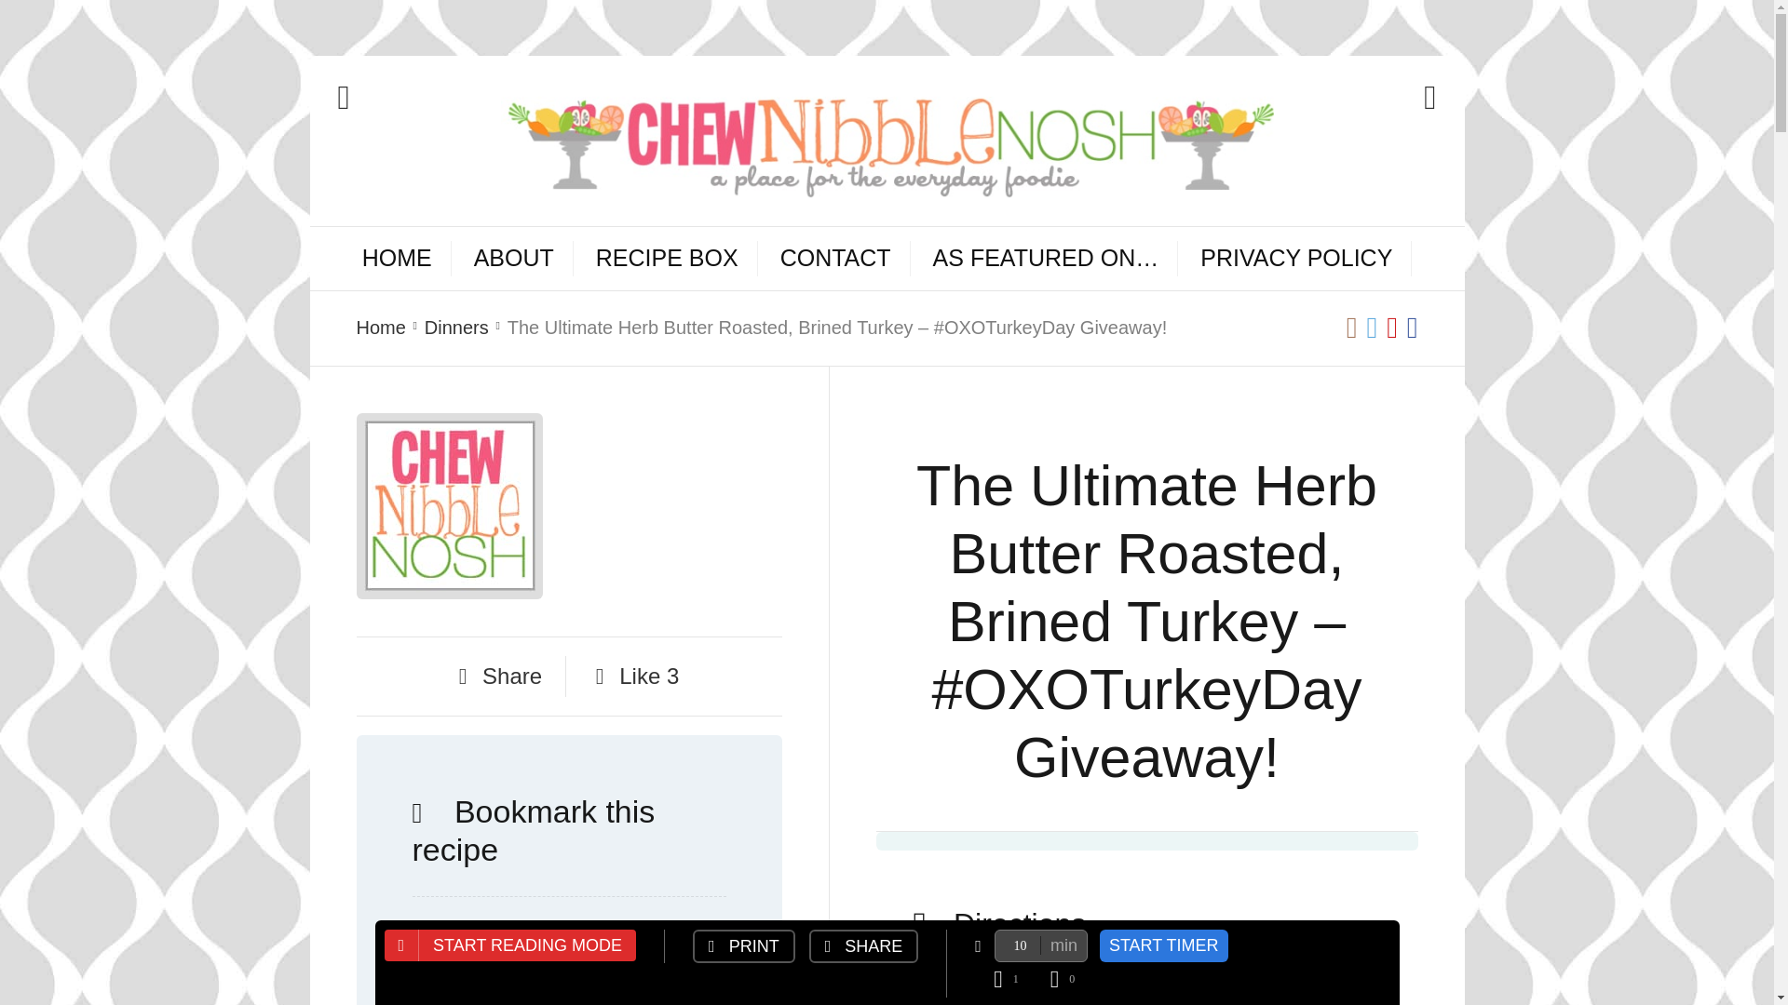 Image resolution: width=1788 pixels, height=1005 pixels. I want to click on 10, so click(1040, 945).